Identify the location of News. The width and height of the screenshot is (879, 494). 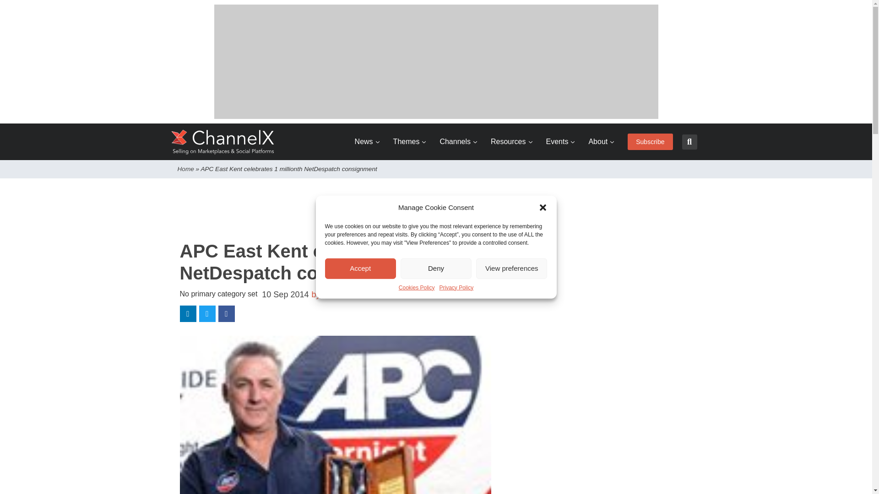
(367, 142).